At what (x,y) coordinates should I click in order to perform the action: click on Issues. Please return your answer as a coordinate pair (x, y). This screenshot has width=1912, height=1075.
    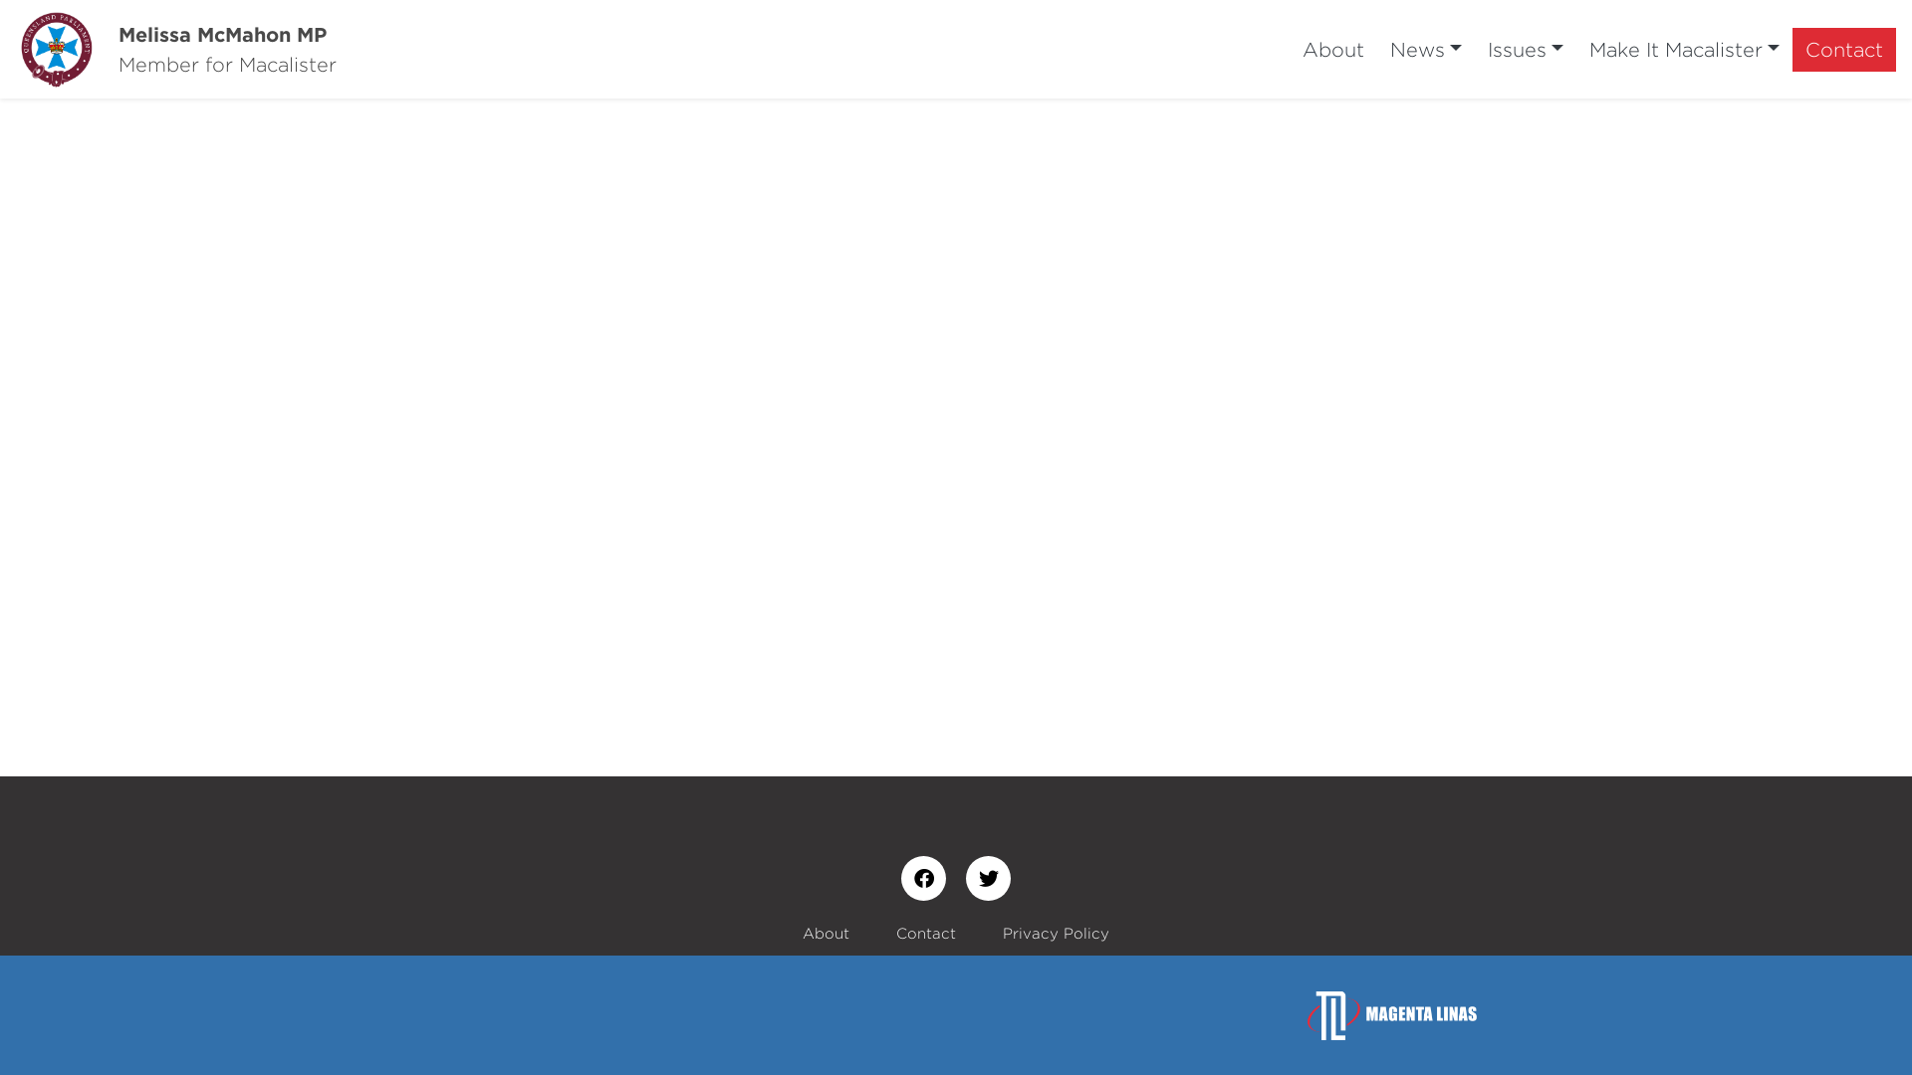
    Looking at the image, I should click on (1526, 50).